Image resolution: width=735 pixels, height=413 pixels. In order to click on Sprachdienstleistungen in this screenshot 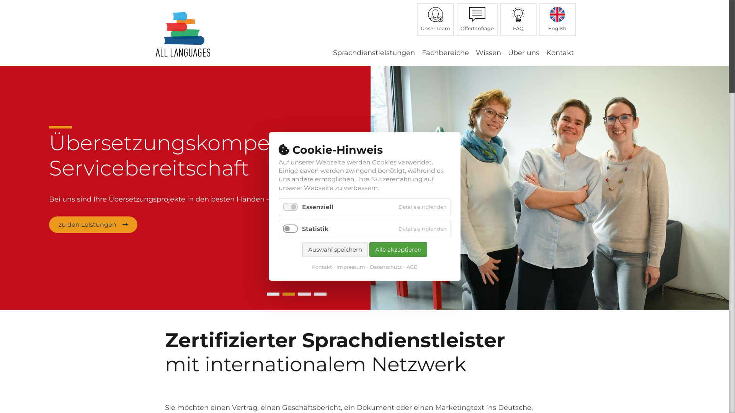, I will do `click(374, 54)`.